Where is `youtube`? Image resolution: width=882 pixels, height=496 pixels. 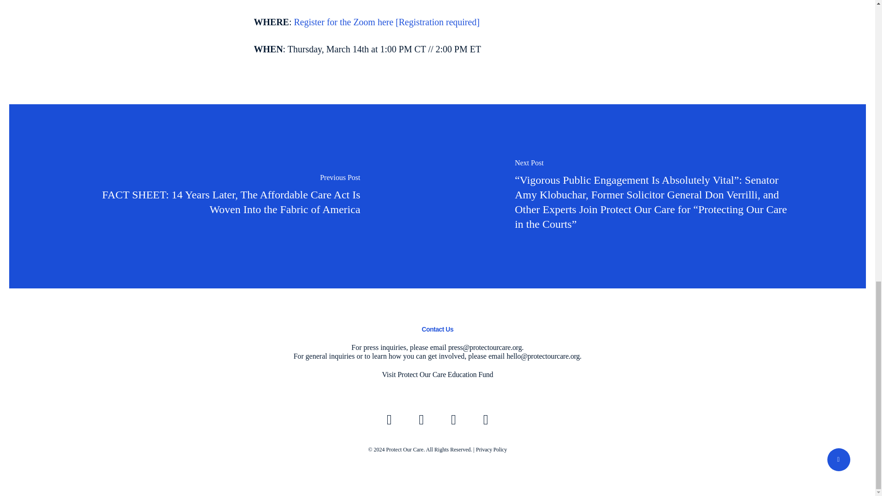 youtube is located at coordinates (453, 420).